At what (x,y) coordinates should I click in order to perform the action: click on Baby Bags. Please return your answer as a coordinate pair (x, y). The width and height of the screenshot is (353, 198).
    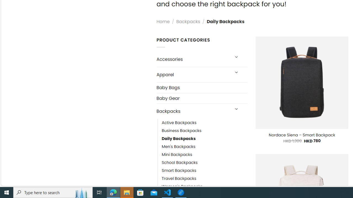
    Looking at the image, I should click on (202, 87).